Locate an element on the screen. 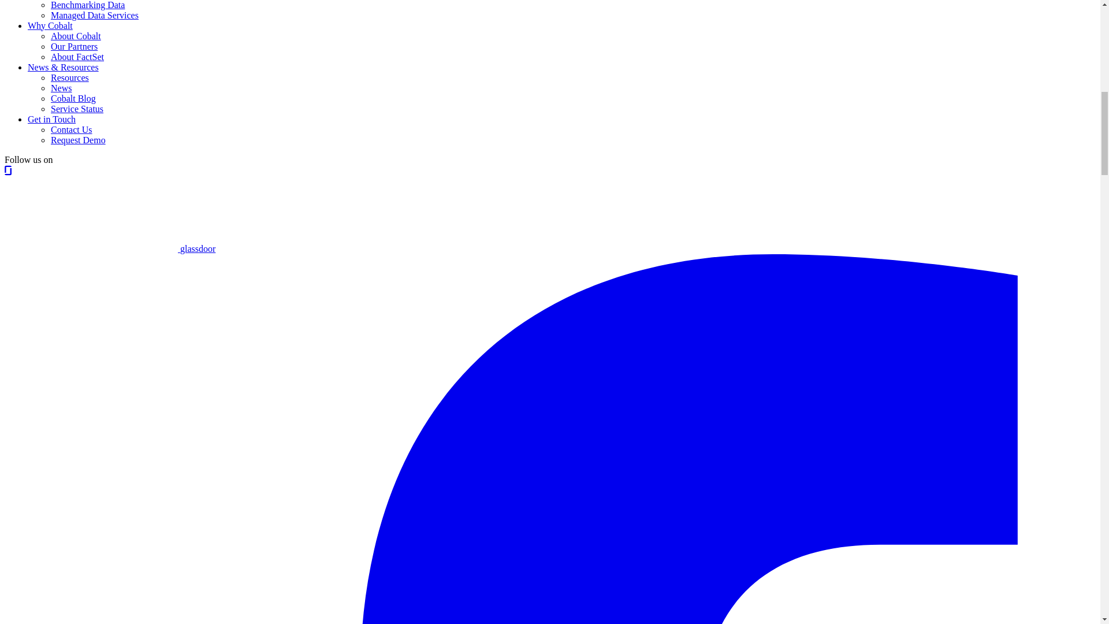 Image resolution: width=1109 pixels, height=624 pixels. About Cobalt is located at coordinates (76, 36).